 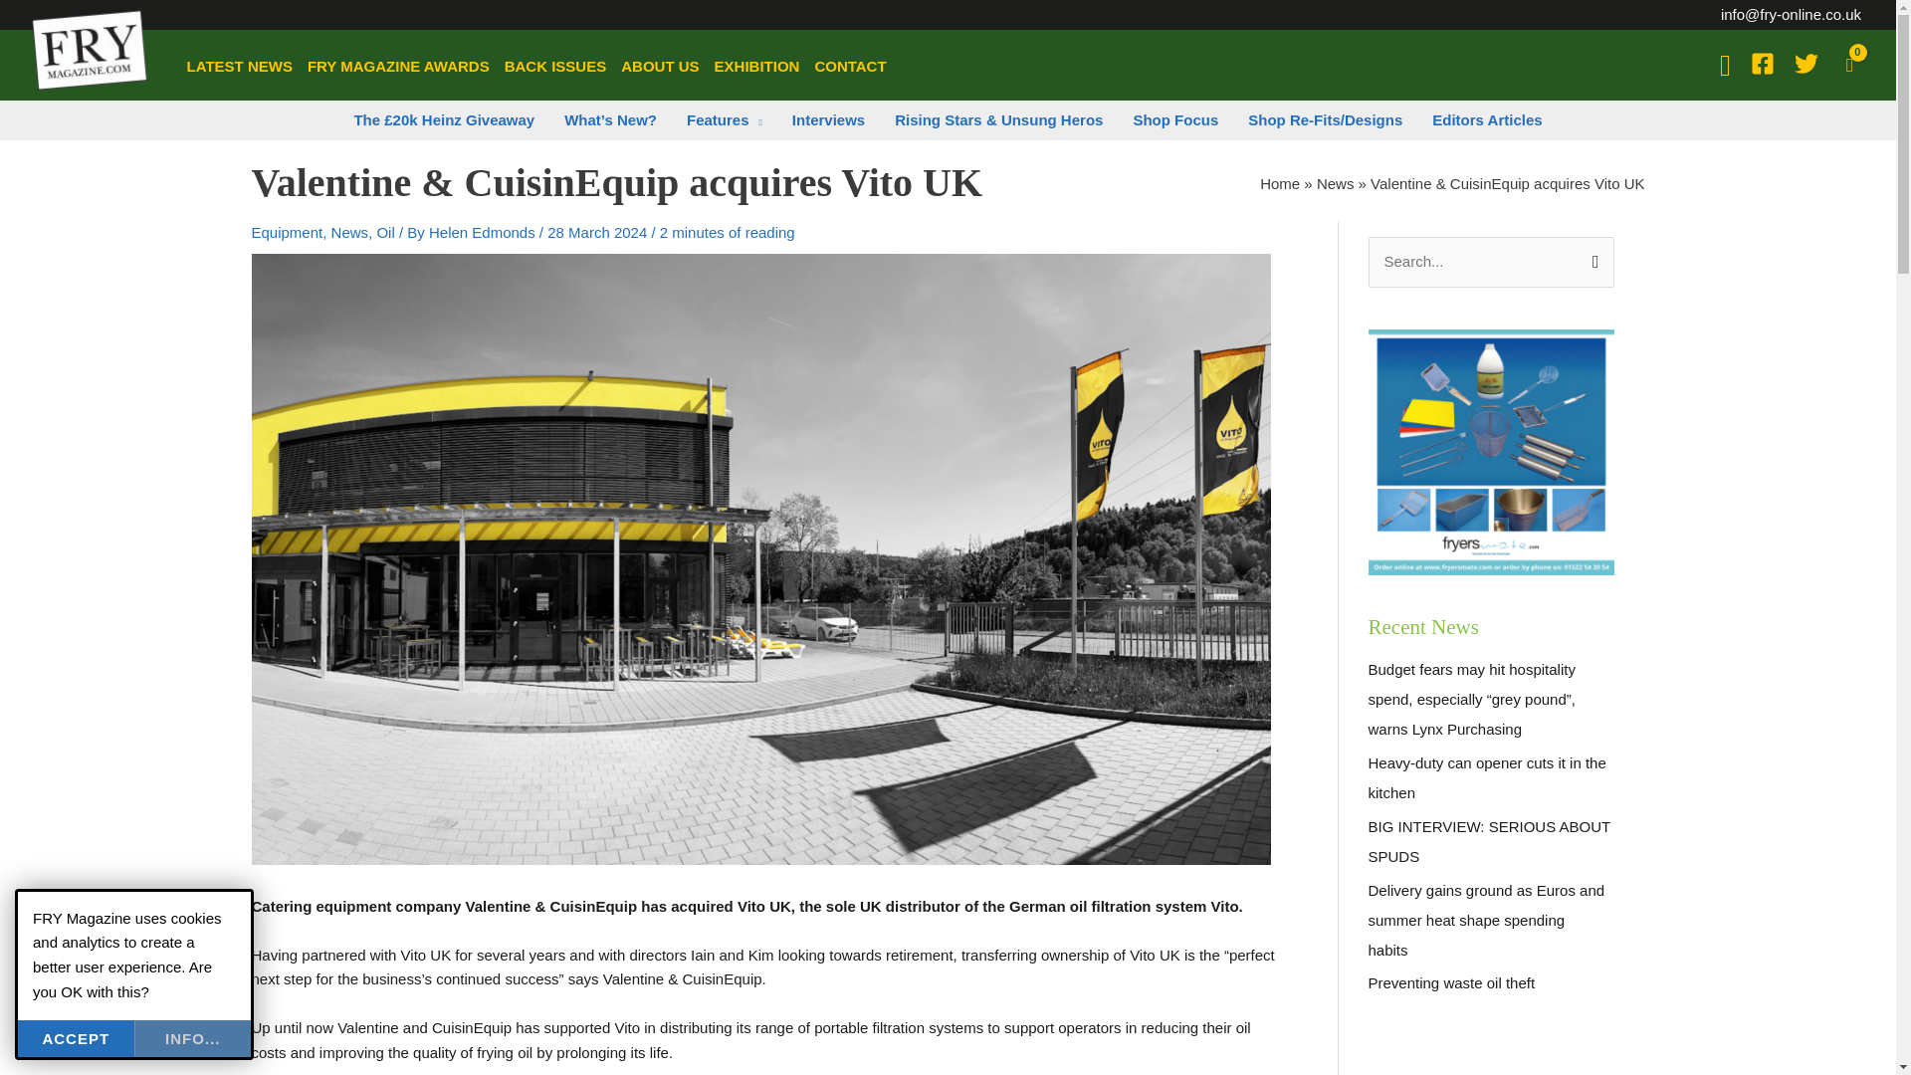 I want to click on Shop Focus, so click(x=1174, y=120).